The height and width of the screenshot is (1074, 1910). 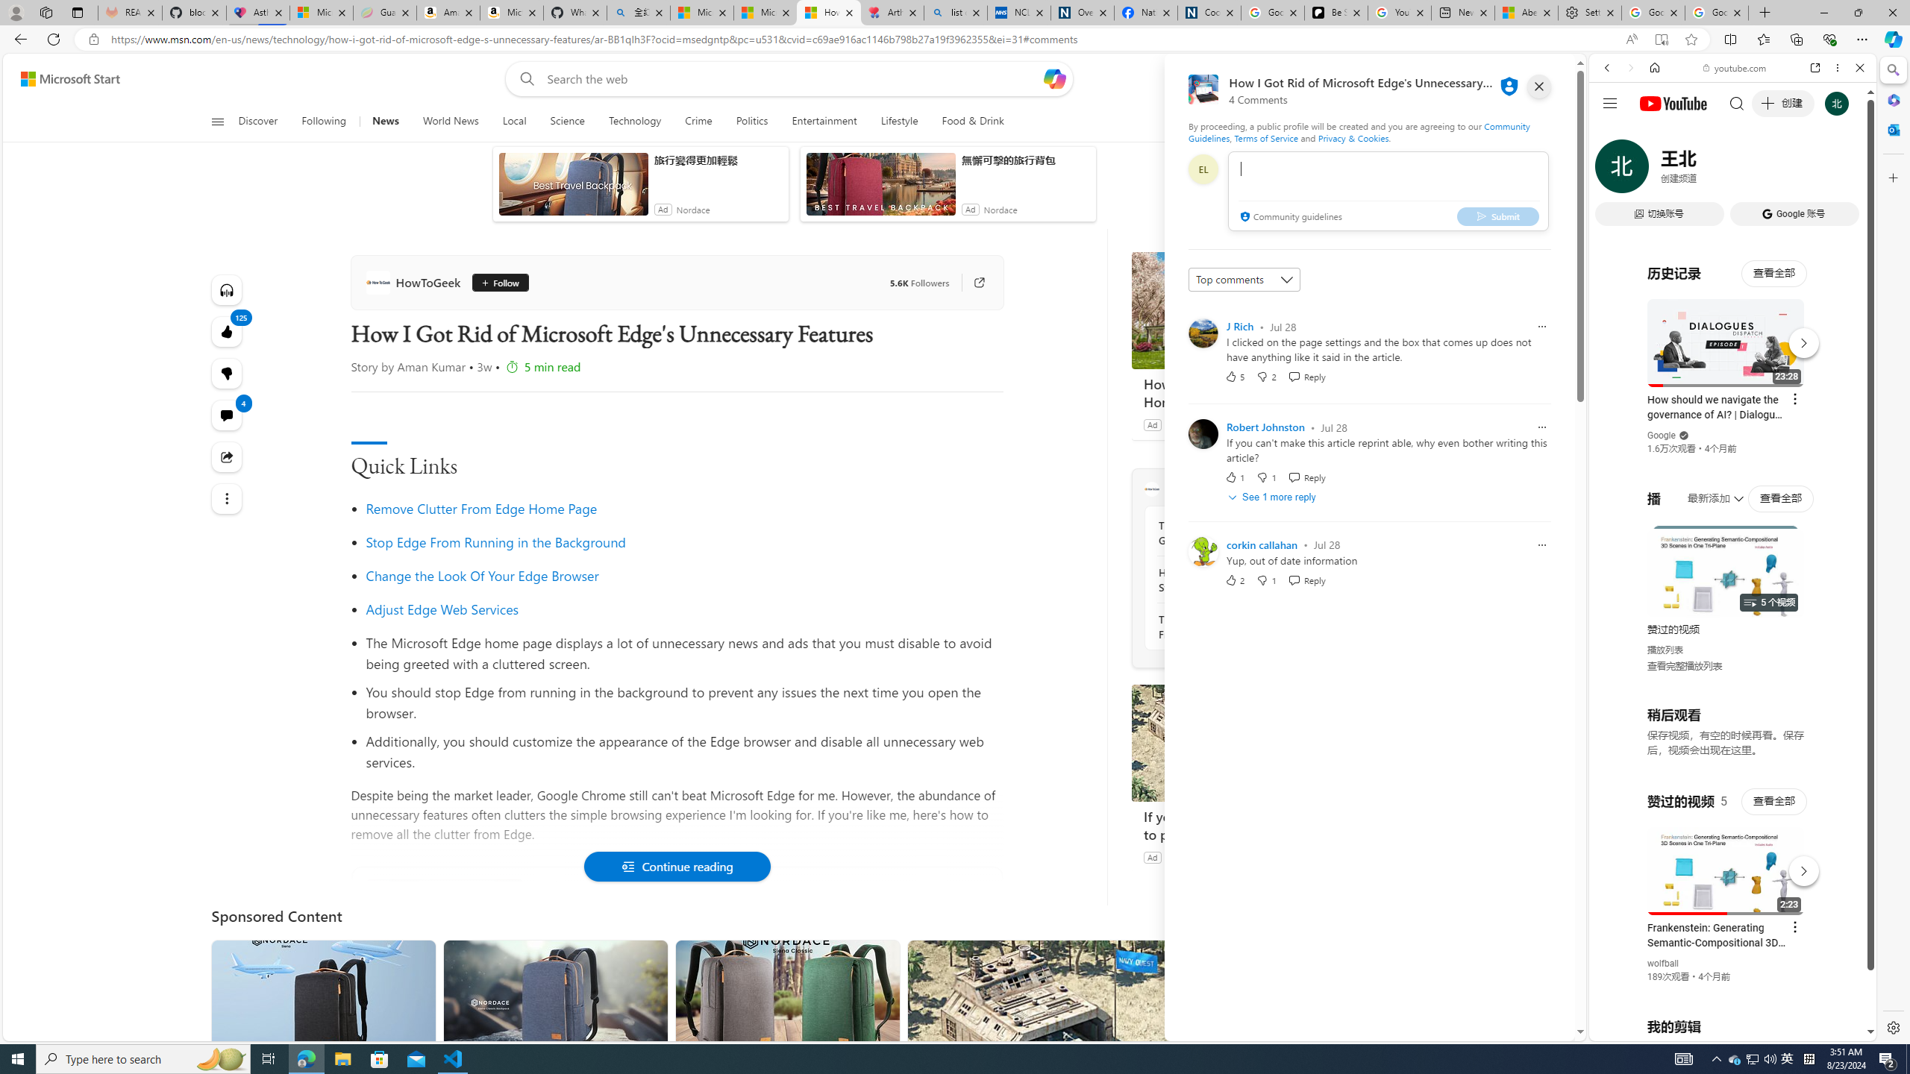 What do you see at coordinates (258, 122) in the screenshot?
I see `Discover` at bounding box center [258, 122].